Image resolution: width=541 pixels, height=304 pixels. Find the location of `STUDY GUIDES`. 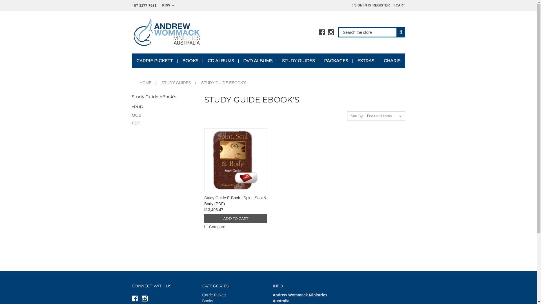

STUDY GUIDES is located at coordinates (176, 83).